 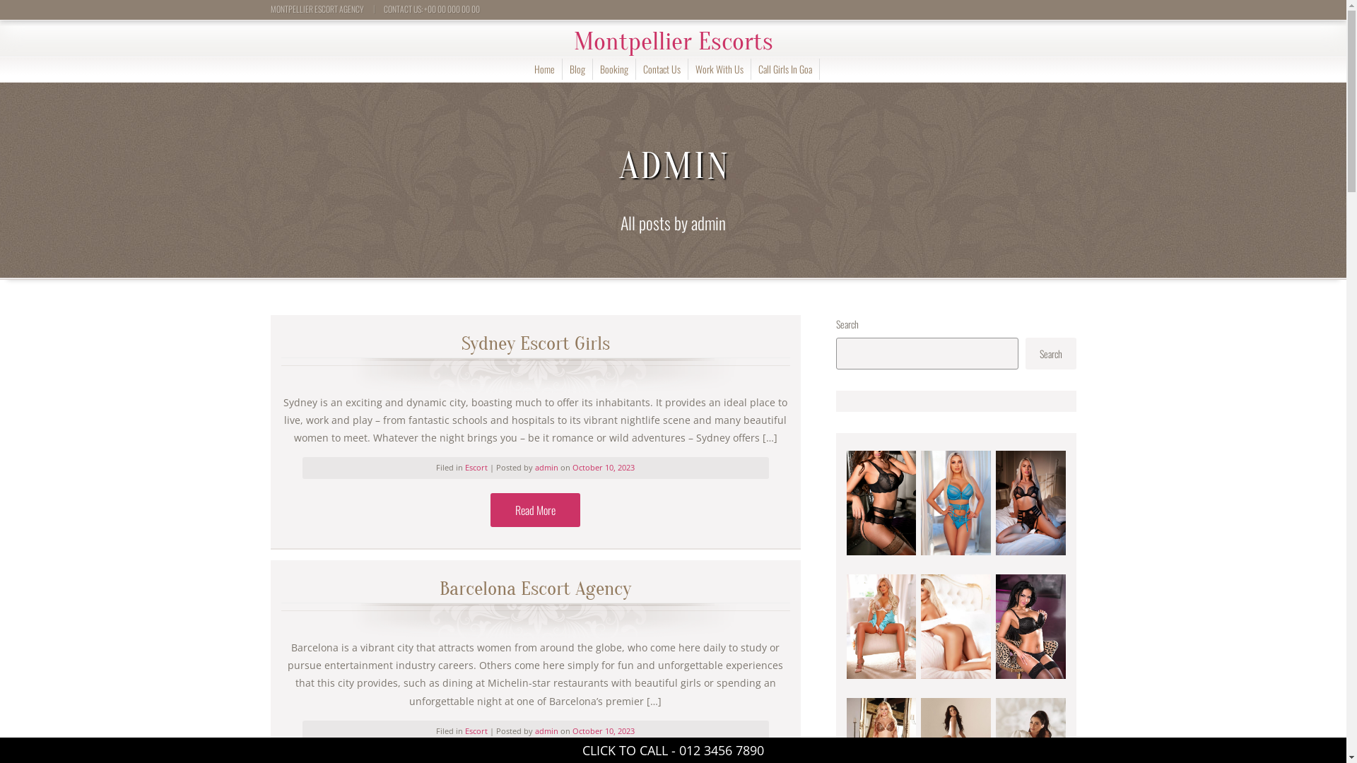 I want to click on Home, so click(x=544, y=69).